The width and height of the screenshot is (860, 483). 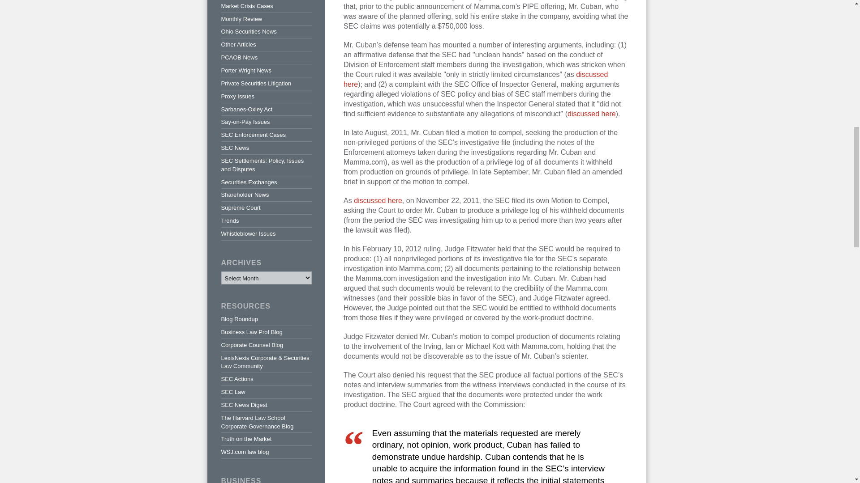 I want to click on discussed here, so click(x=378, y=200).